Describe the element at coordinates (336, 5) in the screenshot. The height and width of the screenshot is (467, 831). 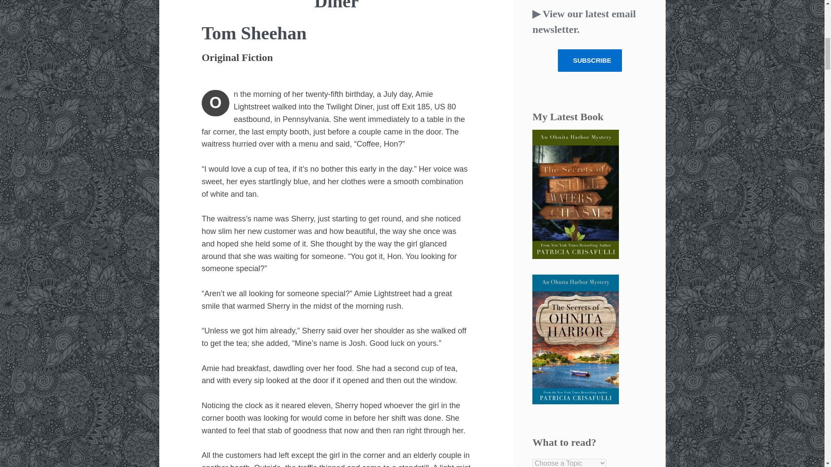
I see `Amie and Sherry and the Twilight Diner` at that location.